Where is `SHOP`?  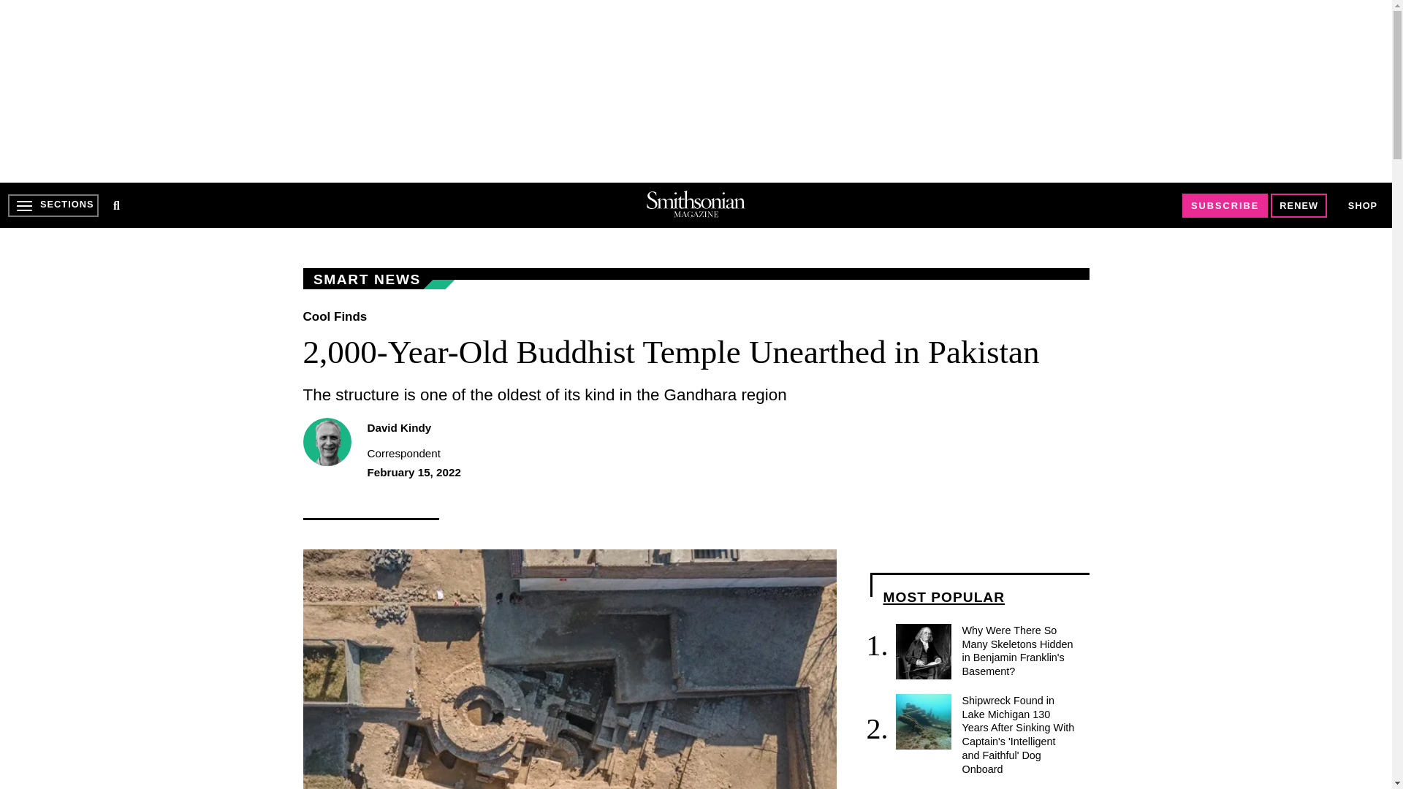 SHOP is located at coordinates (1363, 206).